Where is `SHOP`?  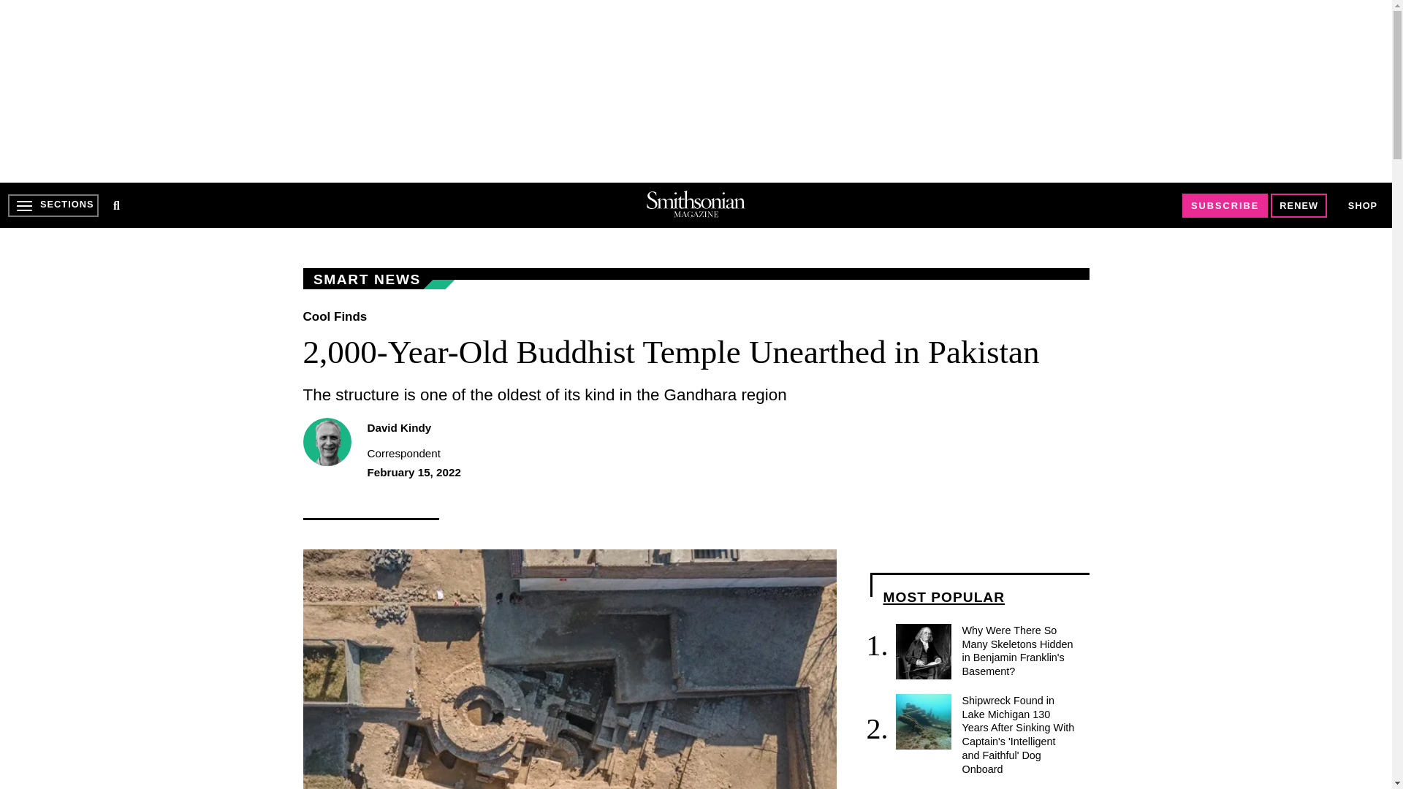 SHOP is located at coordinates (1363, 206).